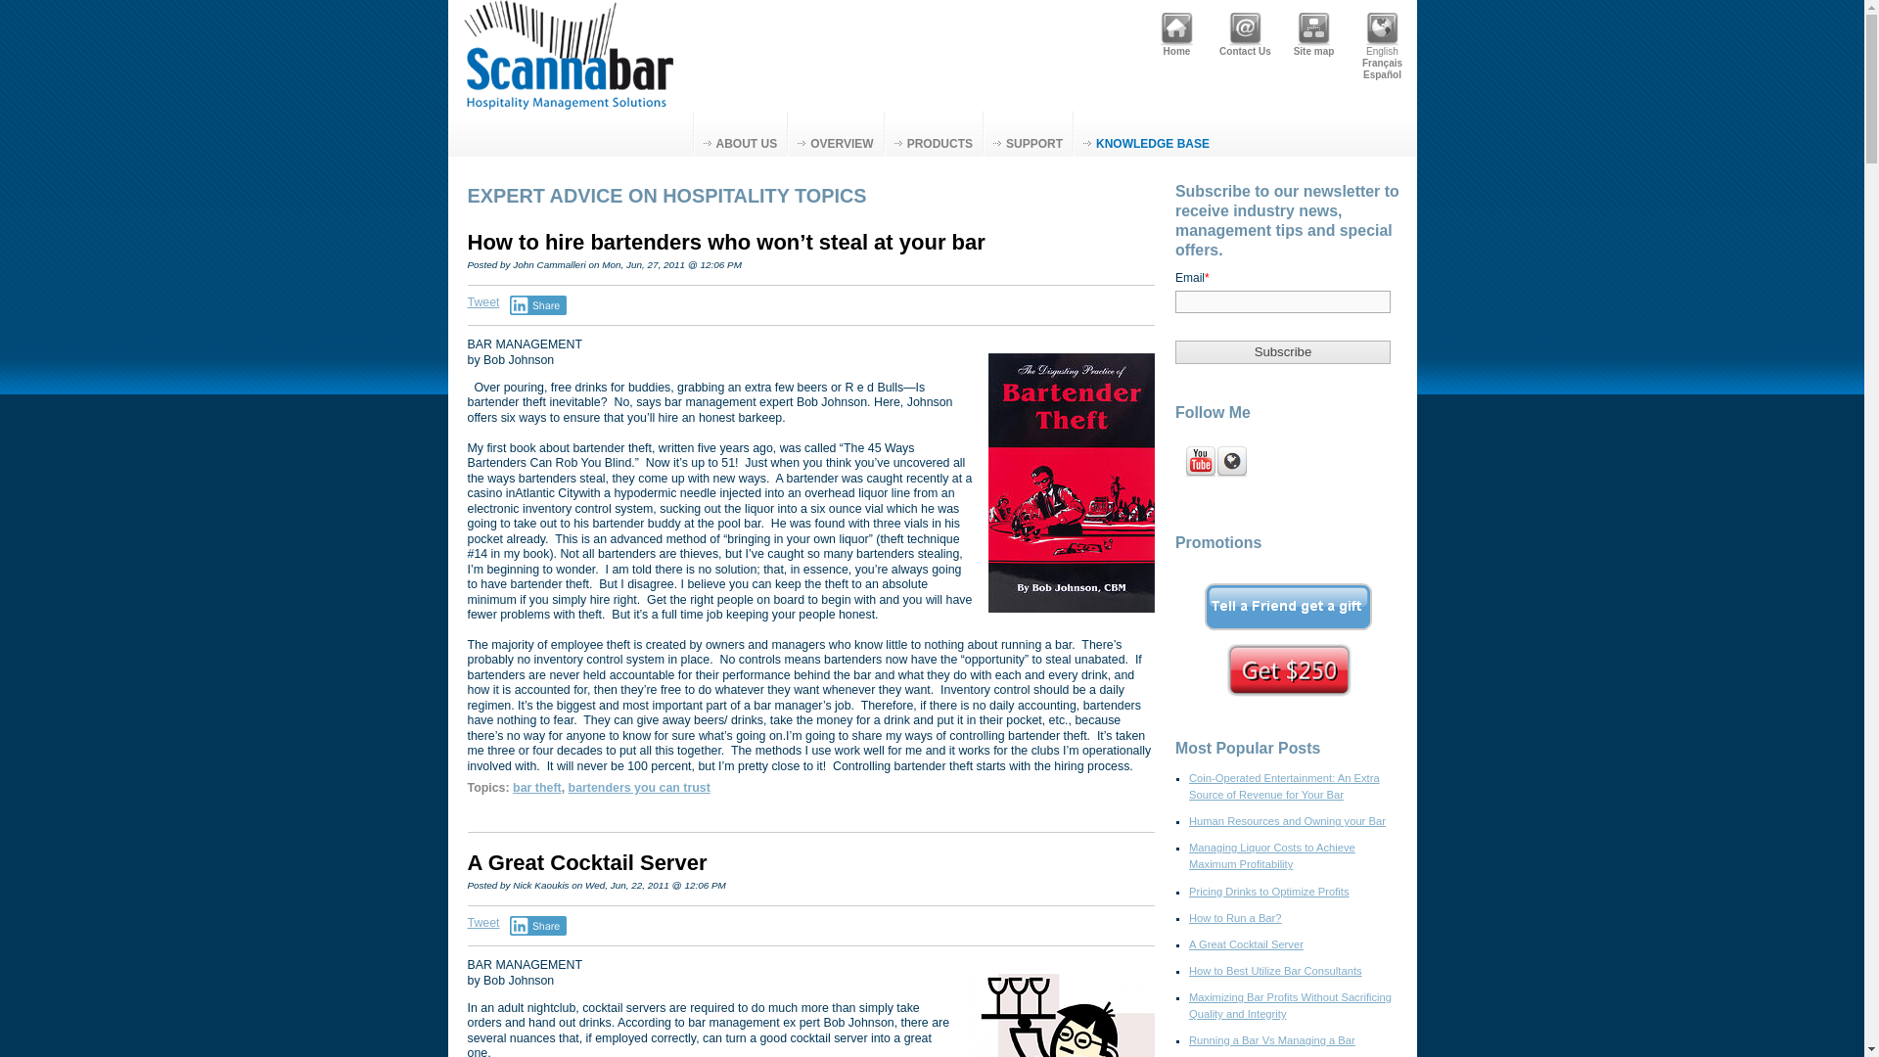  Describe the element at coordinates (1200, 462) in the screenshot. I see `Follow us on YouTube` at that location.